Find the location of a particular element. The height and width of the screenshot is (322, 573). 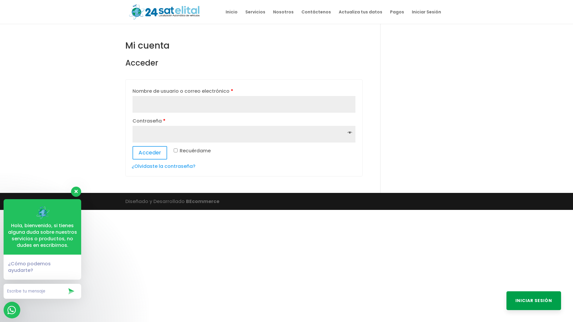

Nosotros is located at coordinates (283, 17).